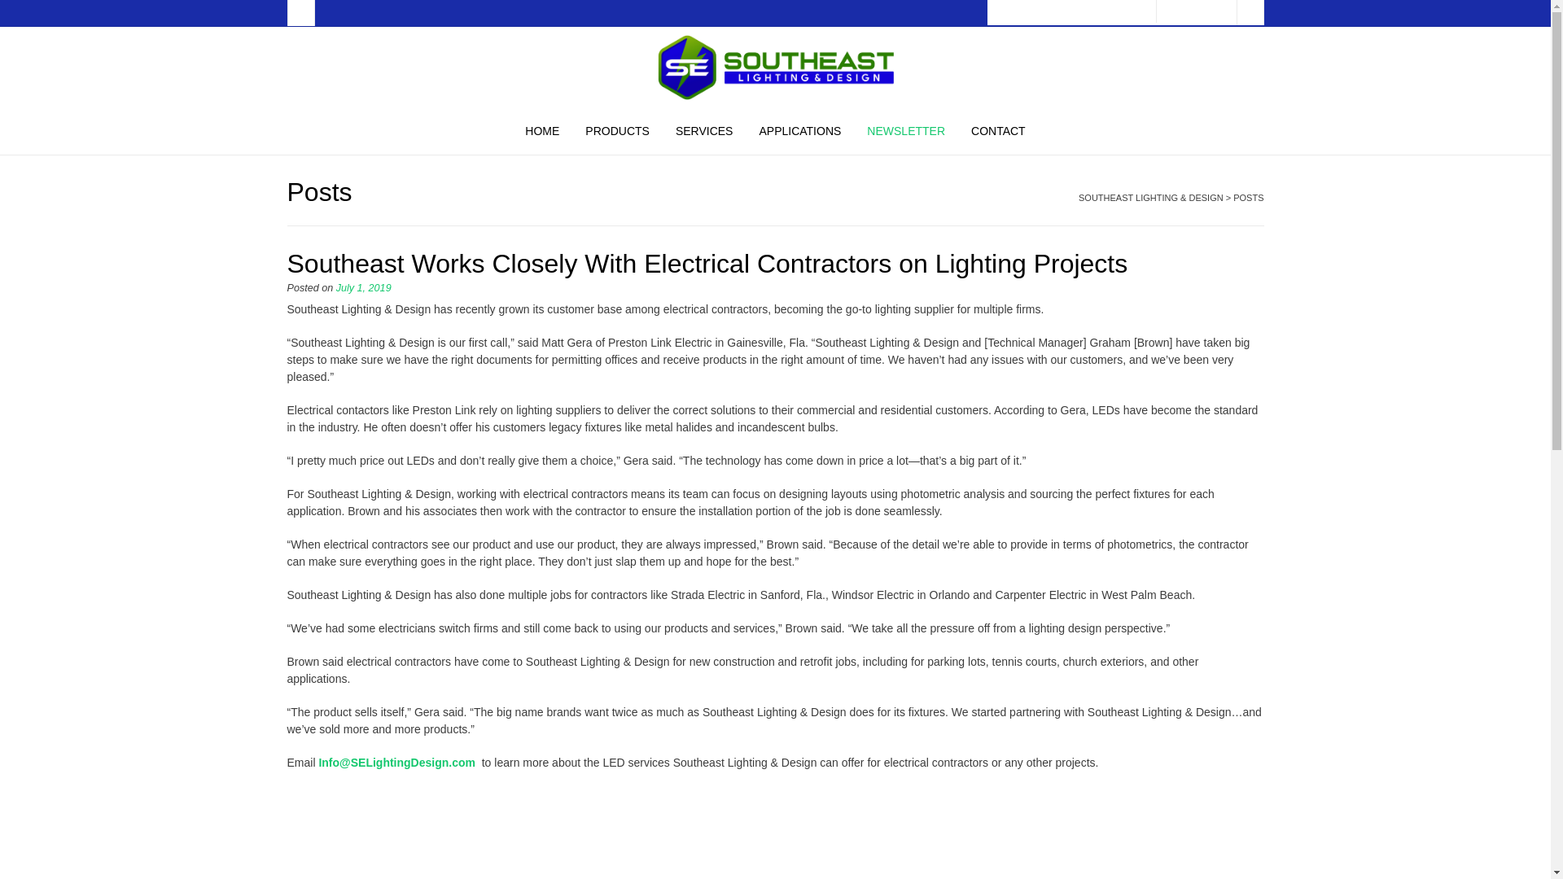 Image resolution: width=1563 pixels, height=879 pixels. I want to click on PRODUCTS, so click(617, 133).